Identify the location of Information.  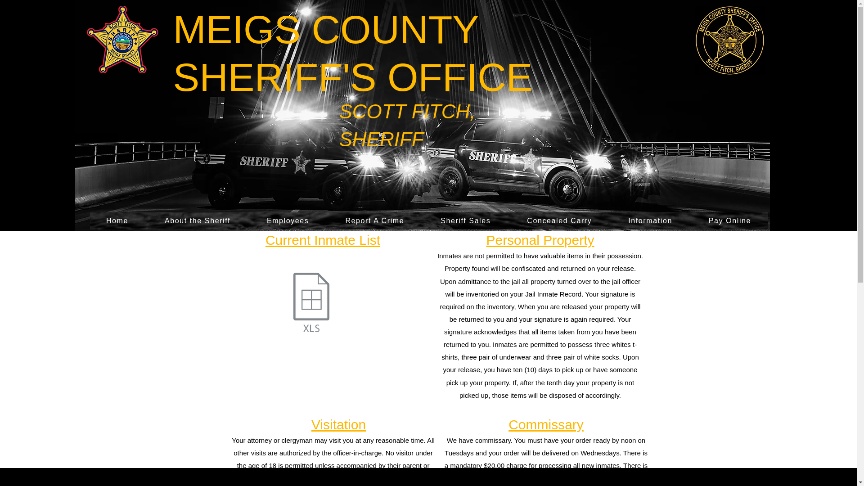
(650, 220).